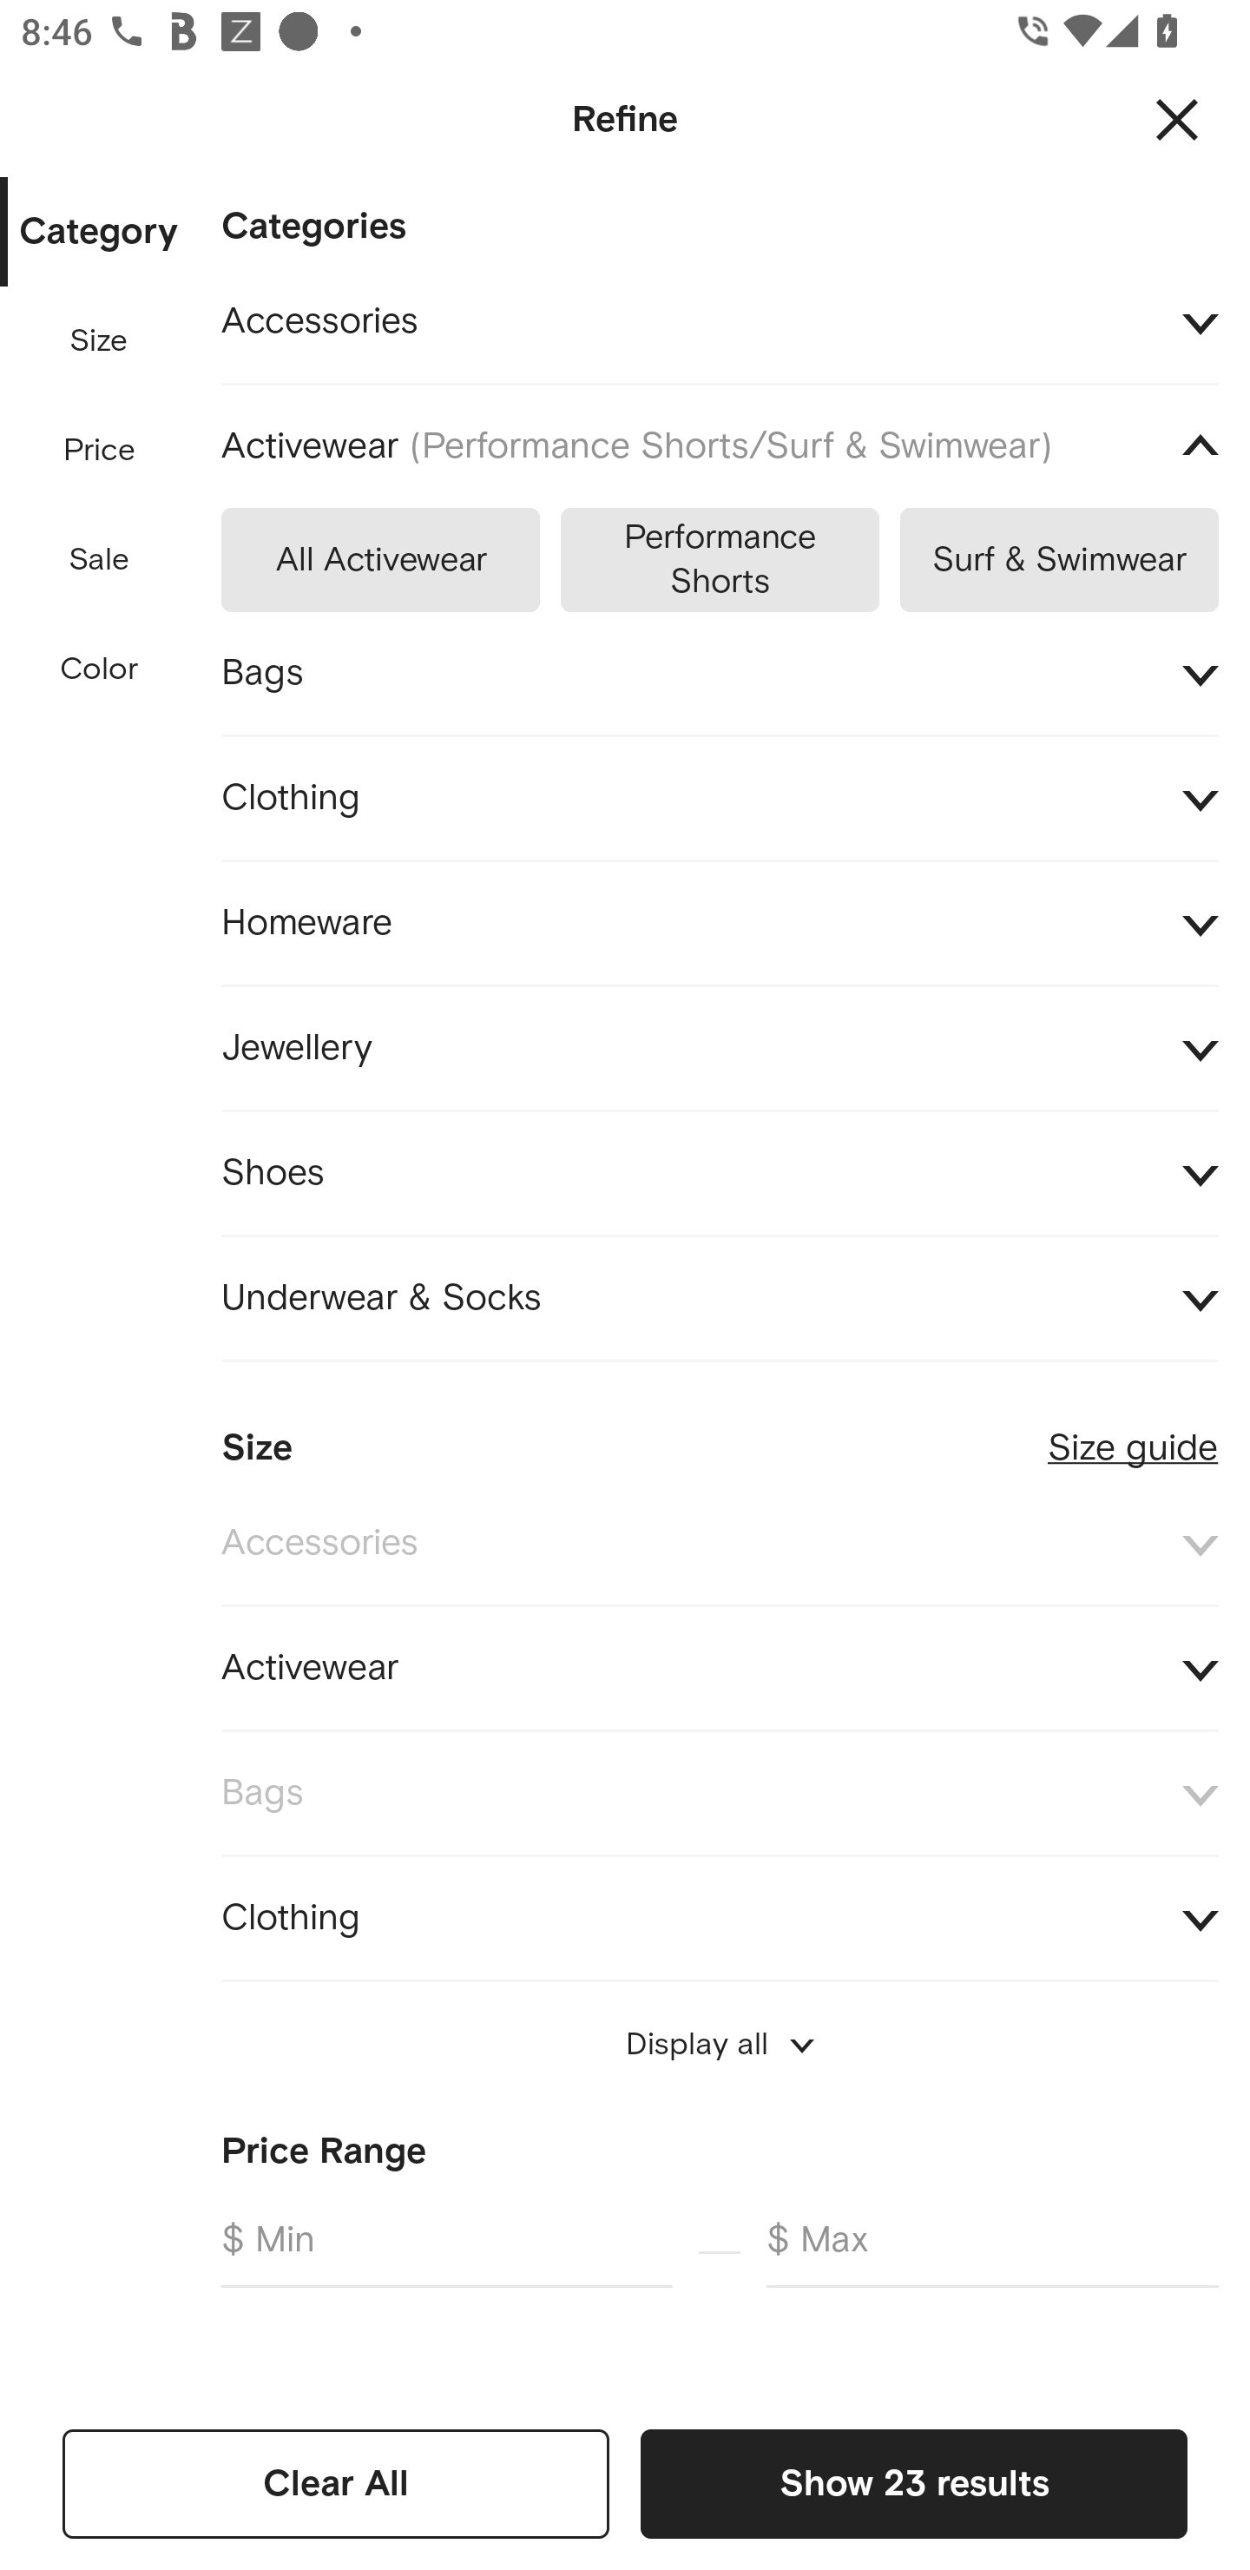 Image resolution: width=1250 pixels, height=2570 pixels. I want to click on Accessories, so click(720, 1543).